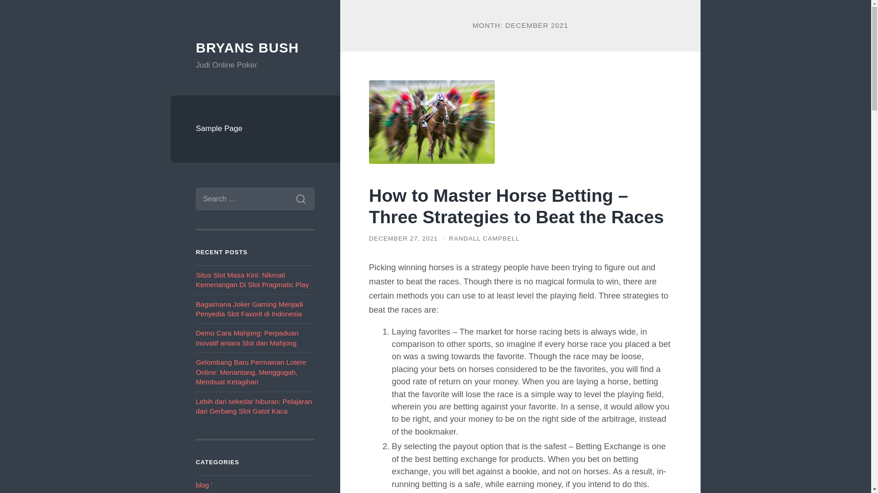  I want to click on Posts by Randall Campbell, so click(484, 238).